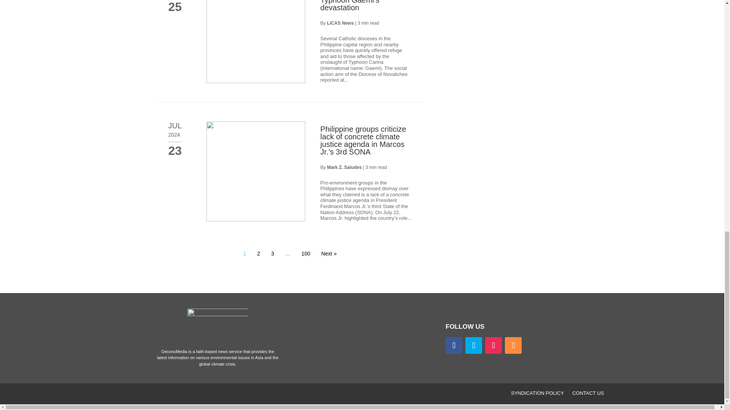 The height and width of the screenshot is (410, 730). I want to click on 2, so click(259, 254).